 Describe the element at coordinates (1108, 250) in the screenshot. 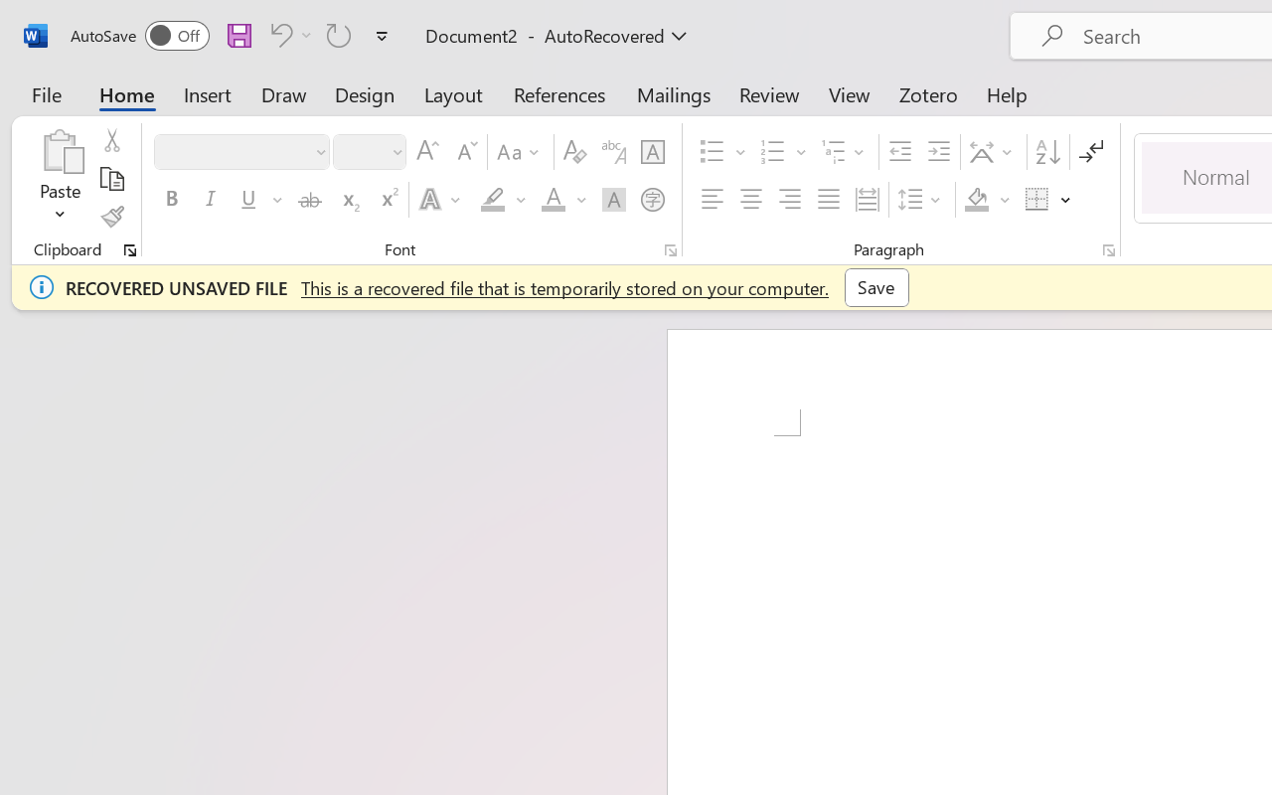

I see `Paragraph...` at that location.